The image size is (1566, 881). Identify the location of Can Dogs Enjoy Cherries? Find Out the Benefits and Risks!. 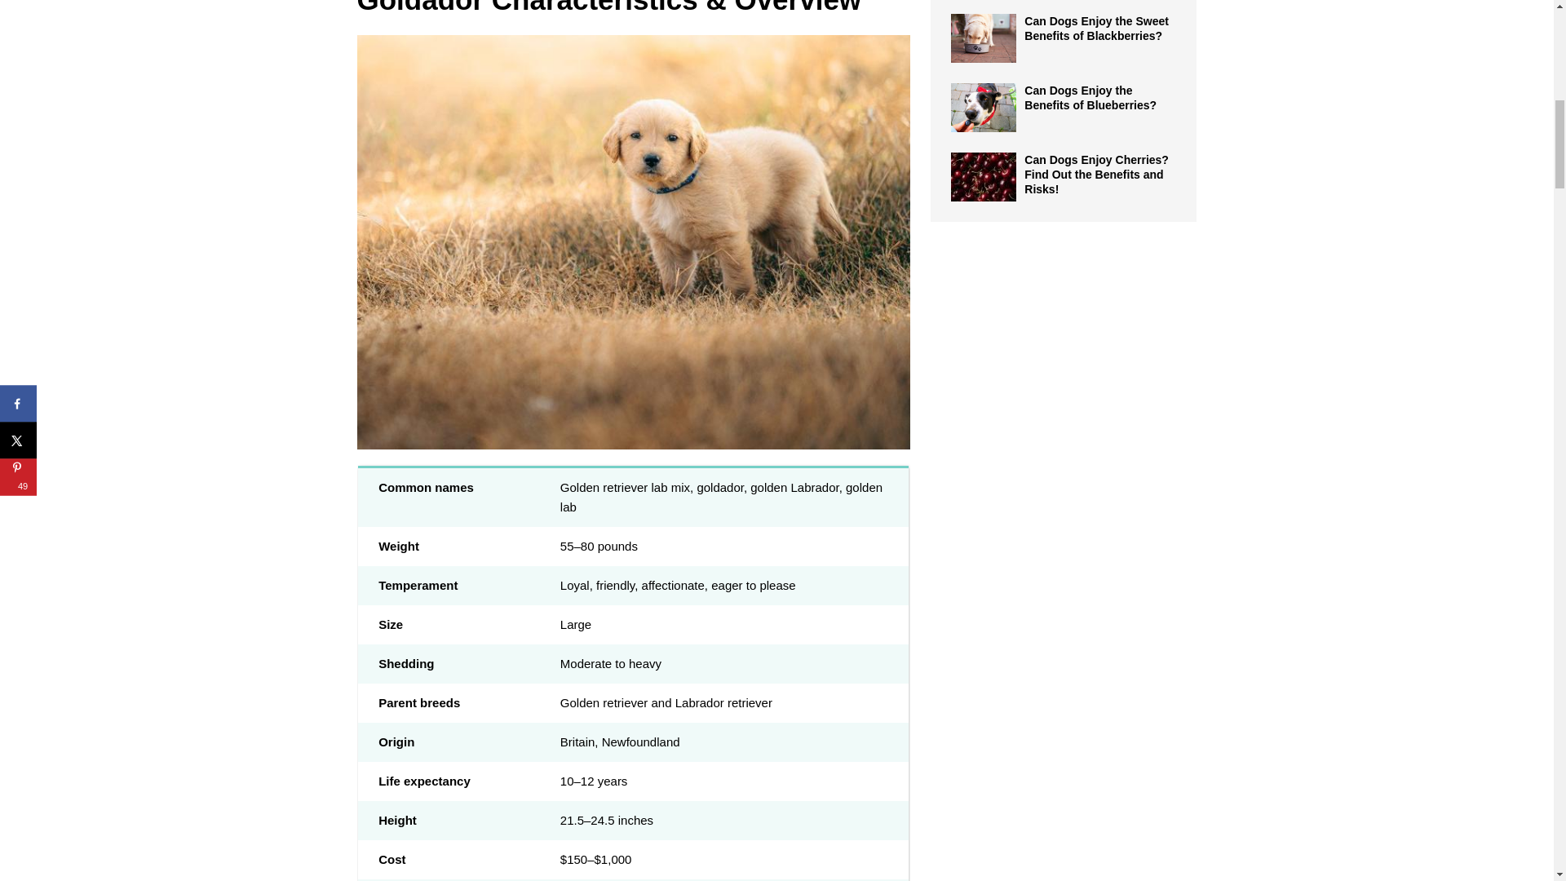
(984, 176).